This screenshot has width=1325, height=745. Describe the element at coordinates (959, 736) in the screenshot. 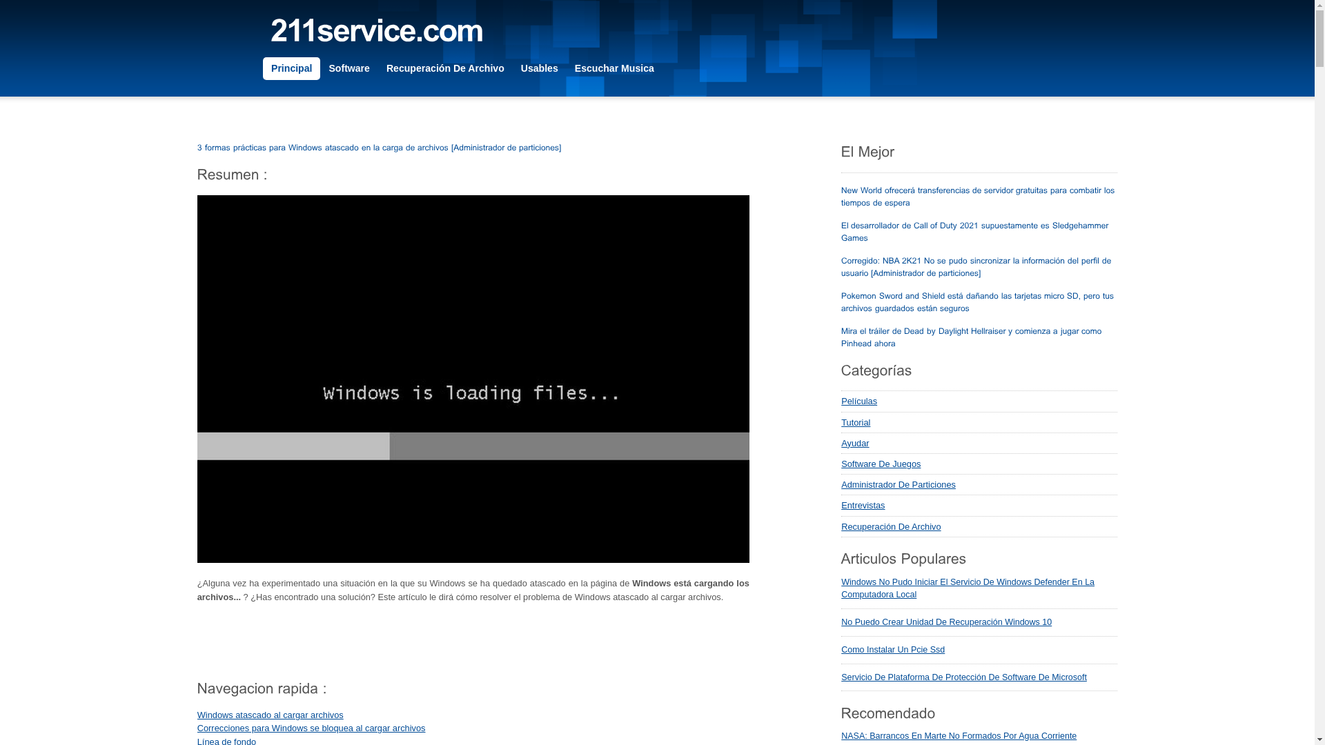

I see `NASA: Barrancos En Marte No Formados Por Agua Corriente` at that location.